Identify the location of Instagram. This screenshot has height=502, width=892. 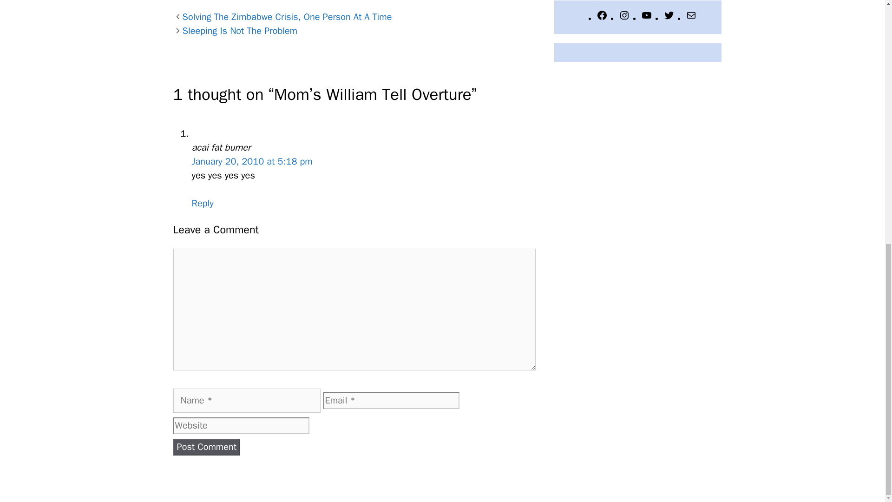
(624, 18).